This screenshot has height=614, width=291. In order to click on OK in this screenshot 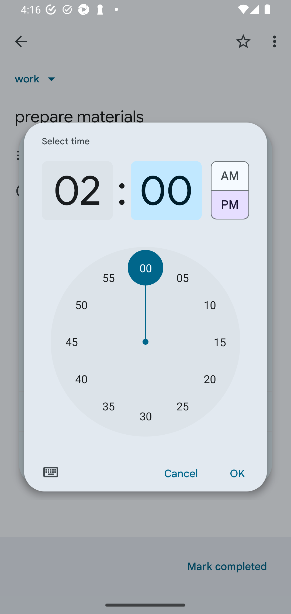, I will do `click(237, 474)`.